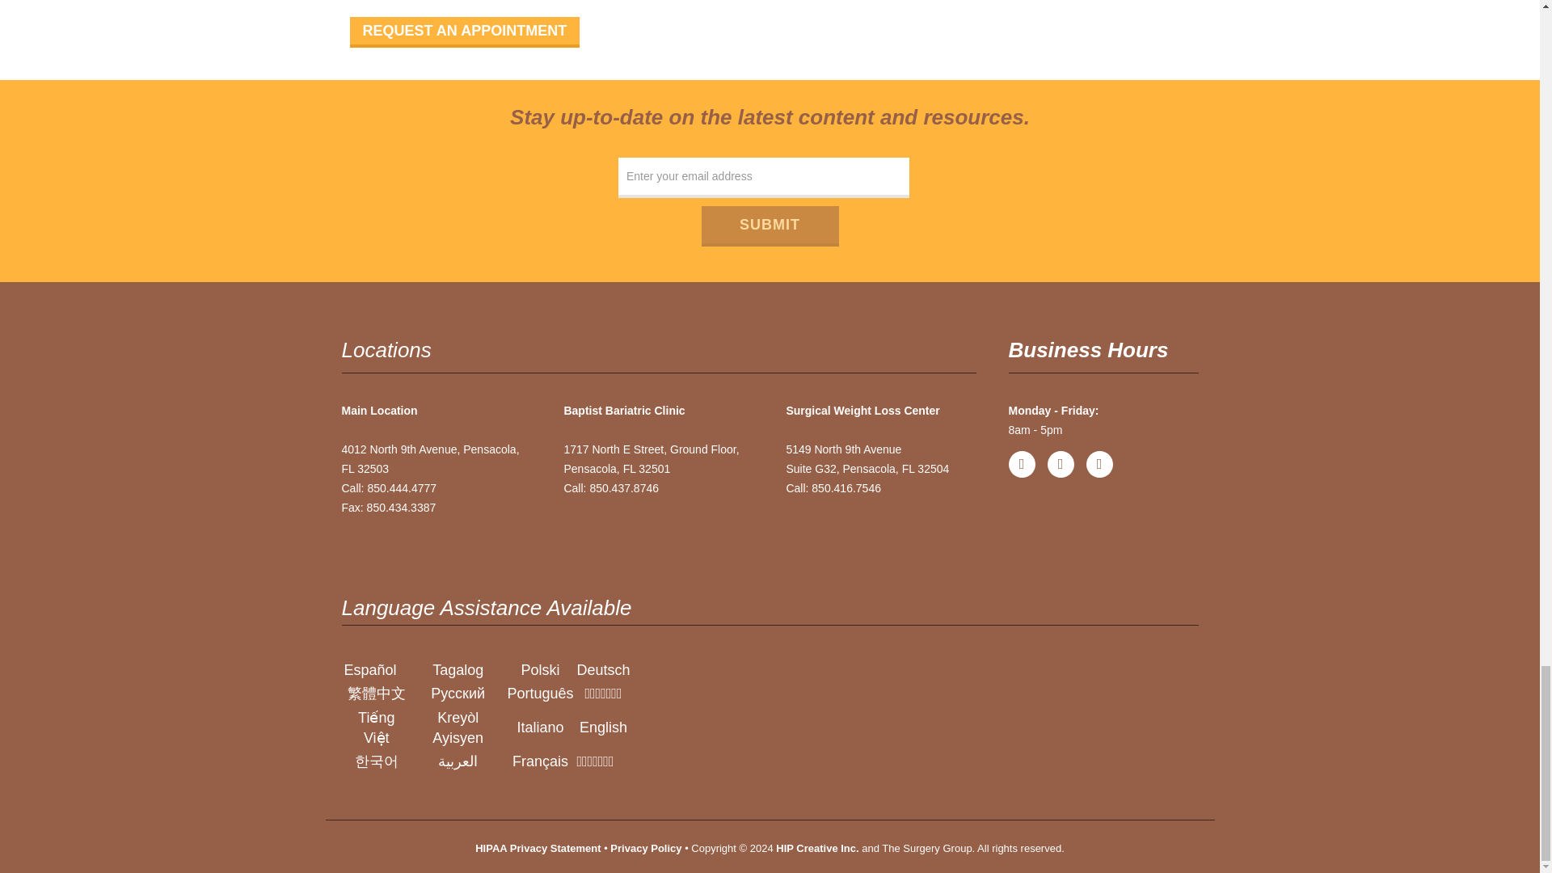 The image size is (1552, 873). What do you see at coordinates (540, 727) in the screenshot?
I see `Italian` at bounding box center [540, 727].